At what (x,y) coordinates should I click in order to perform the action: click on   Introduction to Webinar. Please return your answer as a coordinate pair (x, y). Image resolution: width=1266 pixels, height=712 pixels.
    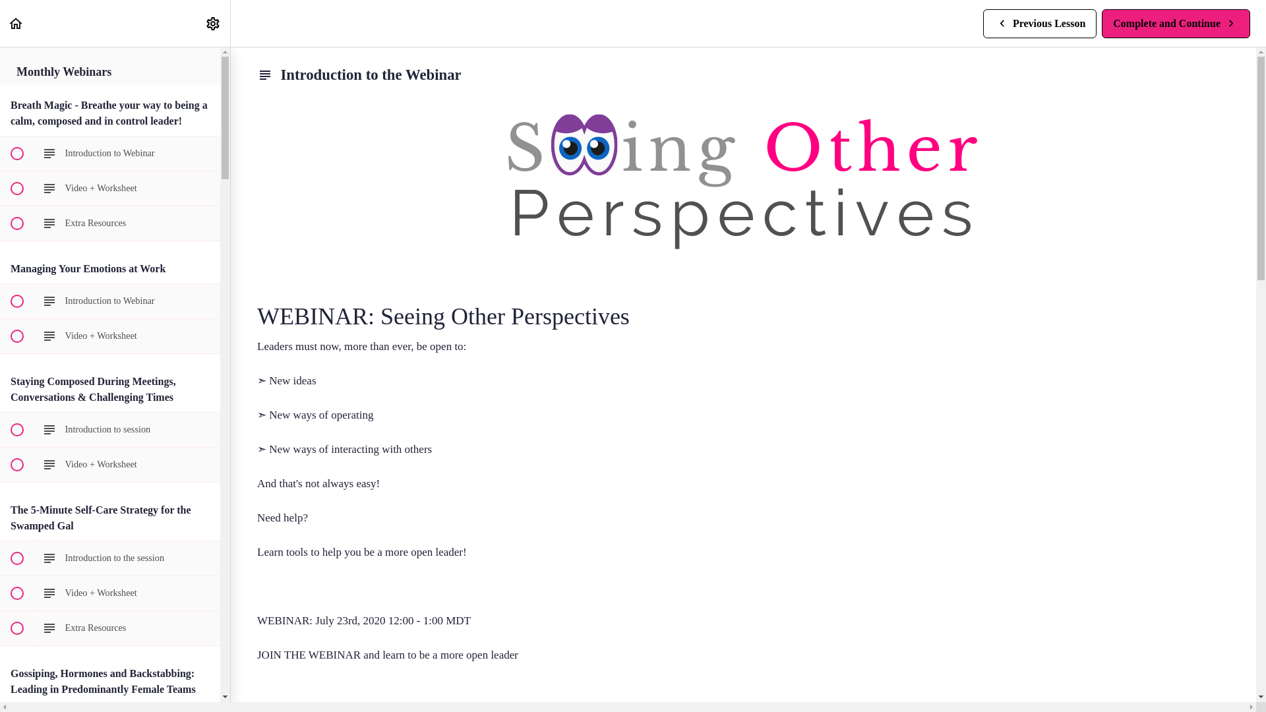
    Looking at the image, I should click on (16, 22).